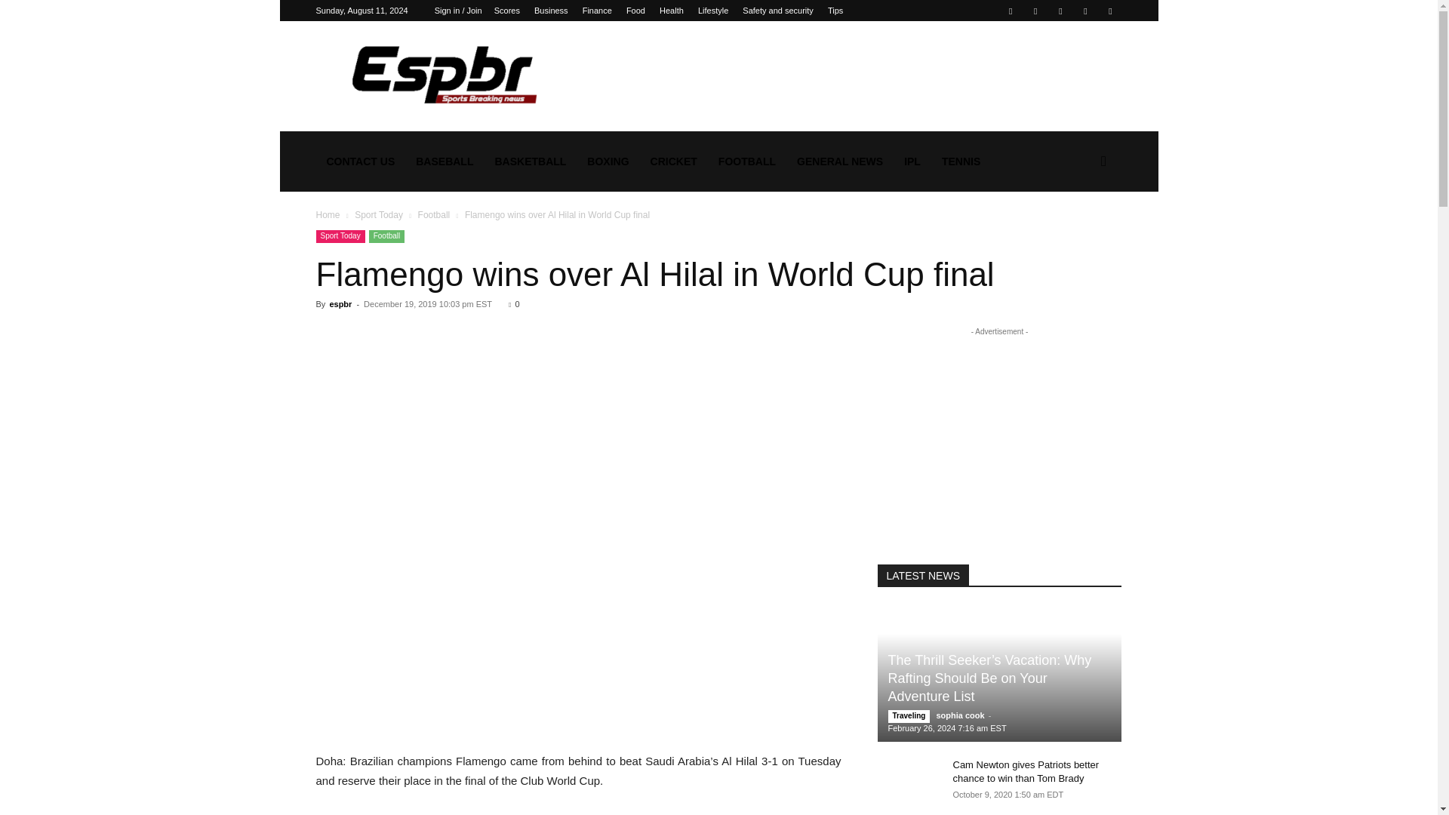 This screenshot has height=815, width=1449. What do you see at coordinates (551, 11) in the screenshot?
I see `Business` at bounding box center [551, 11].